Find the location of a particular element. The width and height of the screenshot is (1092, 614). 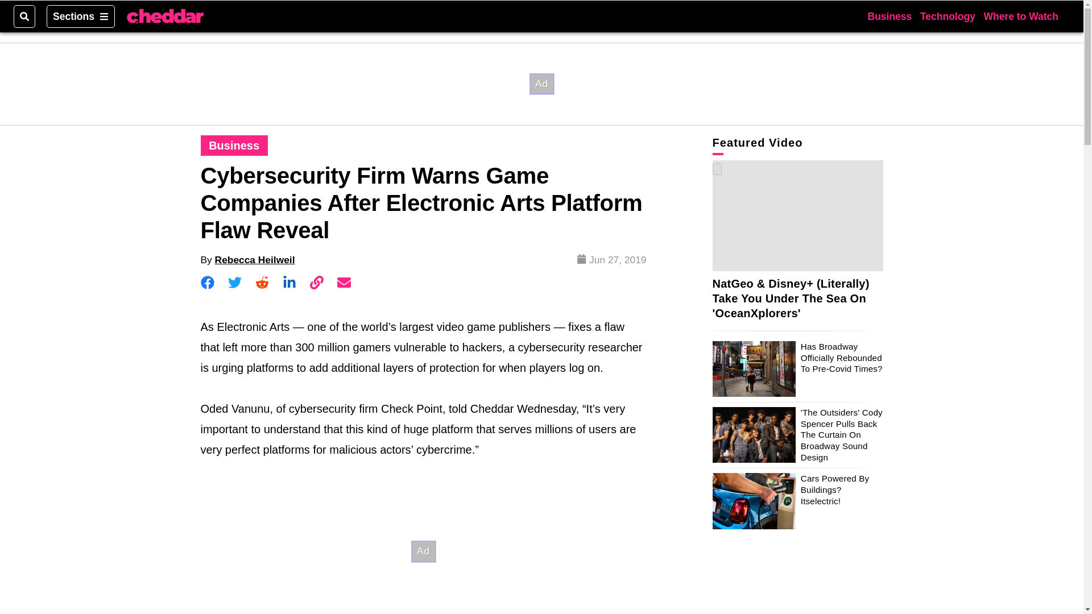

Has Broadway Officially Rebounded To Pre-Covid Times? is located at coordinates (841, 357).